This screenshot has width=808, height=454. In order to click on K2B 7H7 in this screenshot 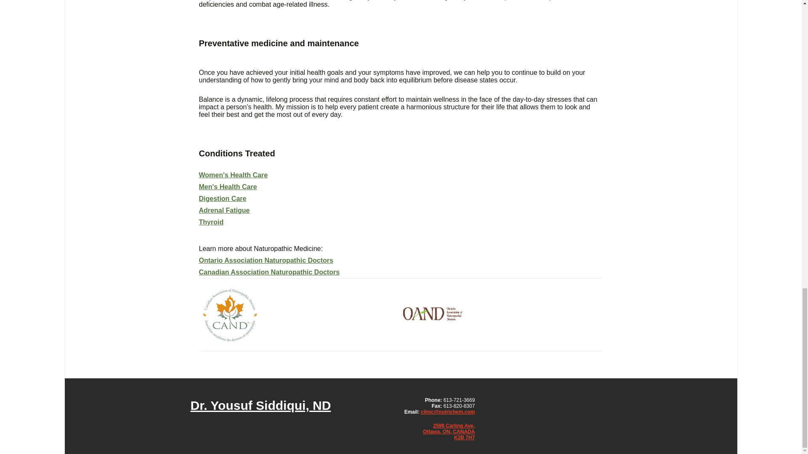, I will do `click(465, 437)`.